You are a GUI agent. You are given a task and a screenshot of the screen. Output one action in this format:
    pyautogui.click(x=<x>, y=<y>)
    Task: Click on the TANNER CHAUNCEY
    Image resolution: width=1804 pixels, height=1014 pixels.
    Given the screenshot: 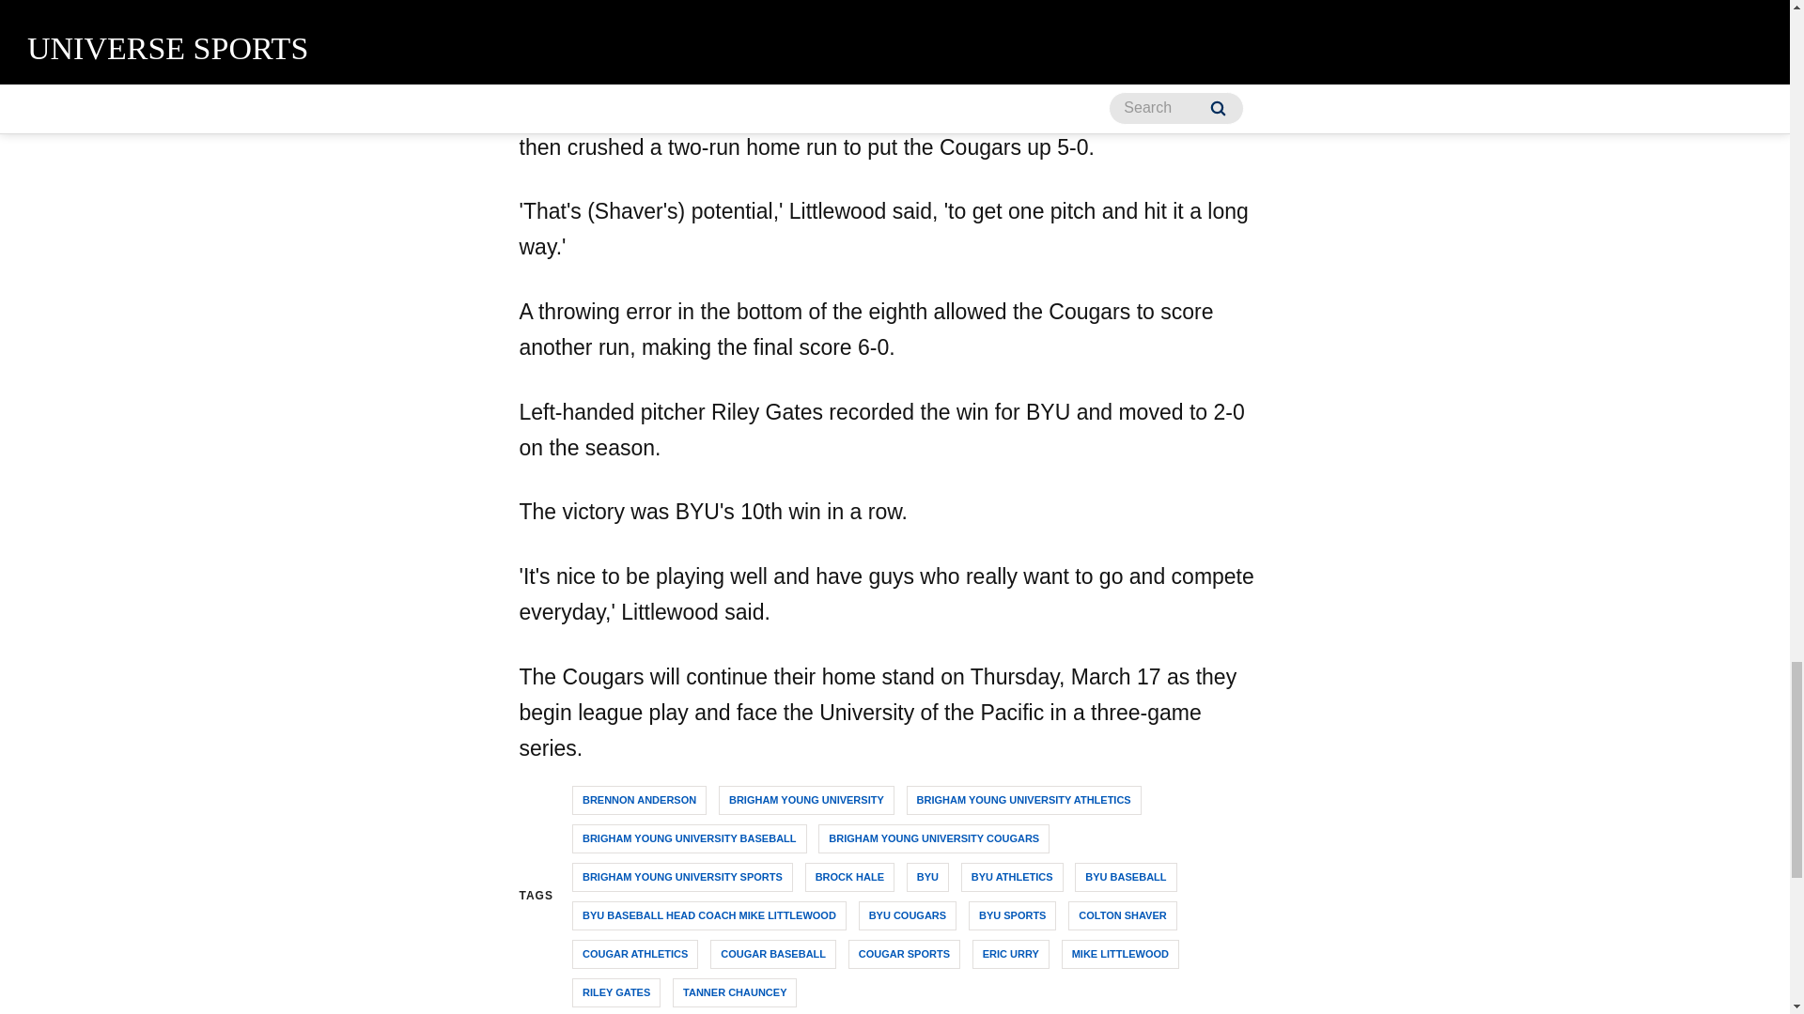 What is the action you would take?
    pyautogui.click(x=735, y=993)
    